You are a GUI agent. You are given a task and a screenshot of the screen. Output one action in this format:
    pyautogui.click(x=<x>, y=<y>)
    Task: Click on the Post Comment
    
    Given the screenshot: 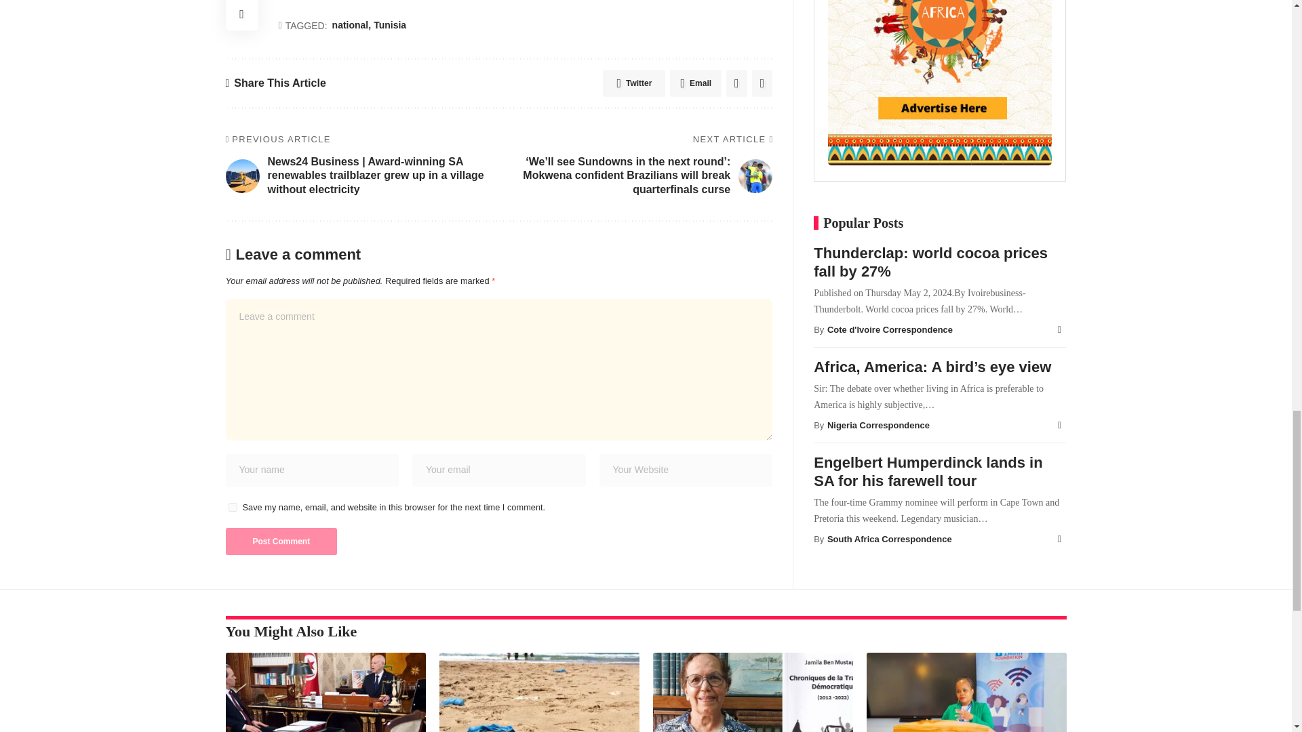 What is the action you would take?
    pyautogui.click(x=281, y=541)
    